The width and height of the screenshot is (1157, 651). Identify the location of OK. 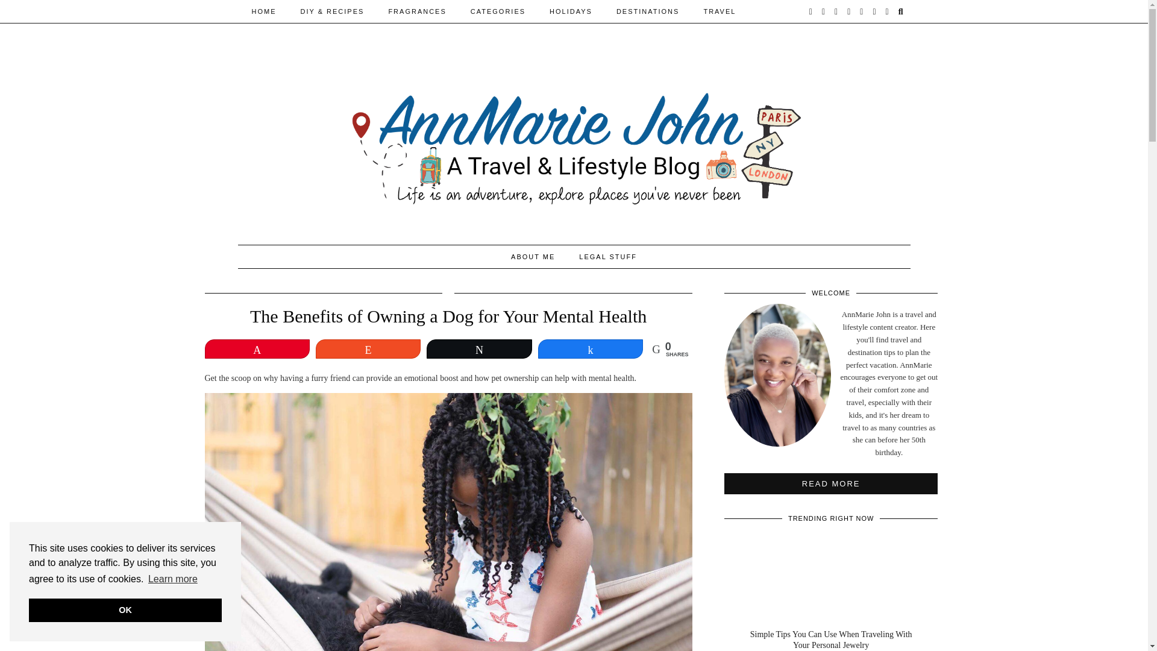
(125, 610).